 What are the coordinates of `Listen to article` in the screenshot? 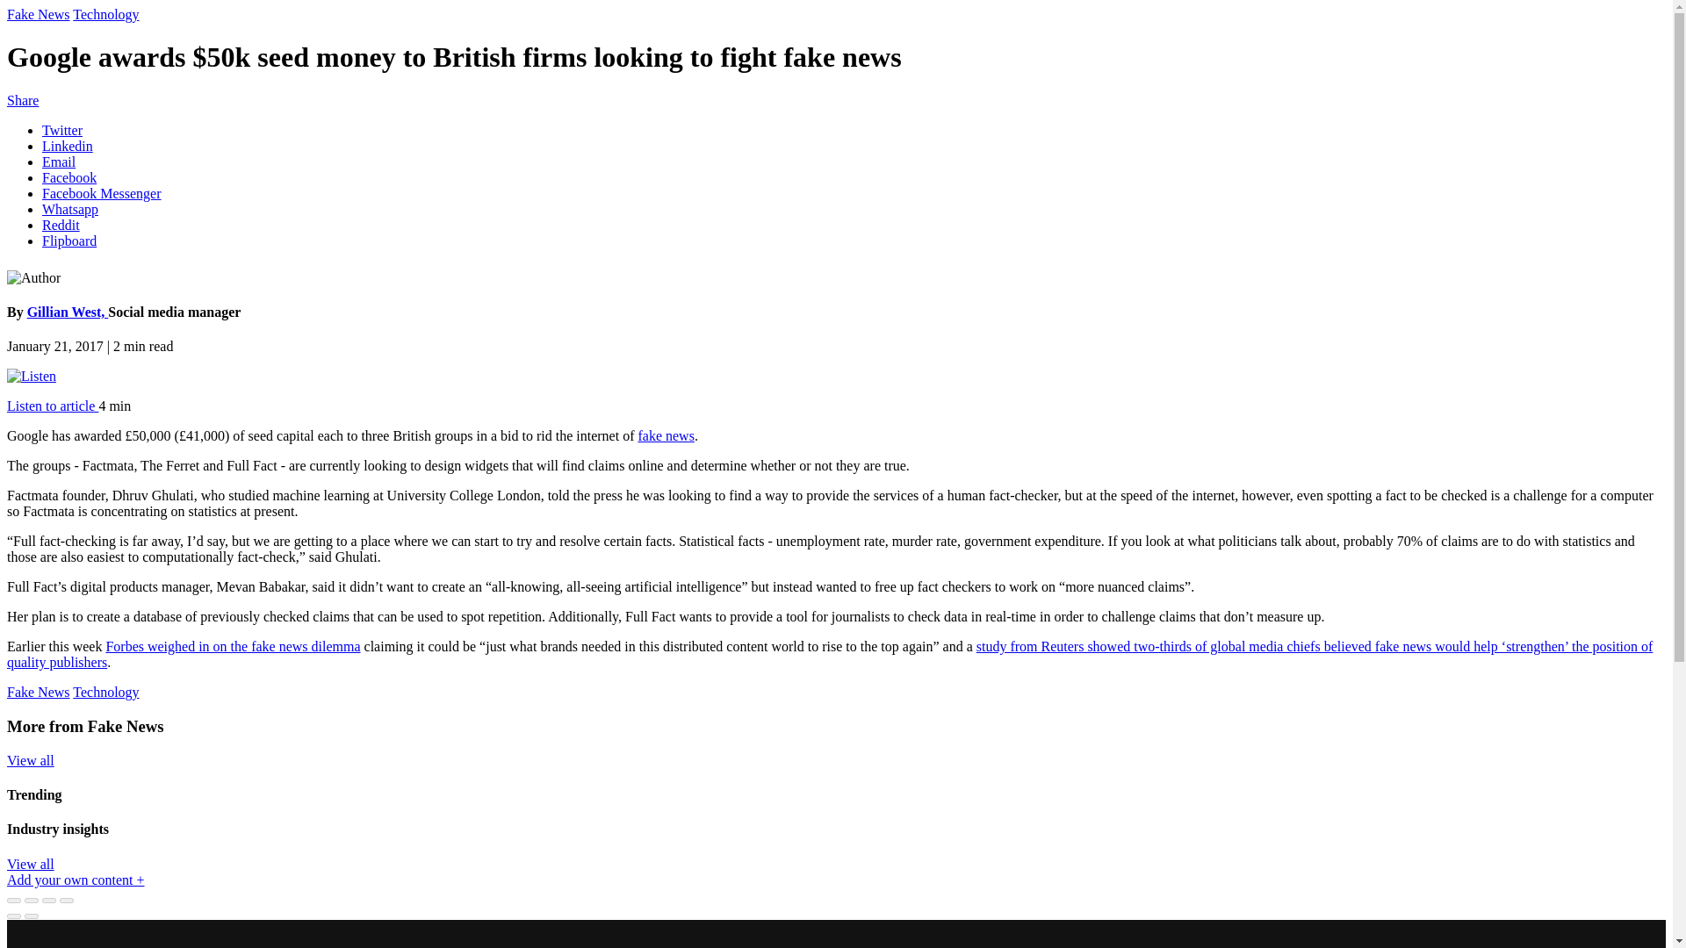 It's located at (52, 406).